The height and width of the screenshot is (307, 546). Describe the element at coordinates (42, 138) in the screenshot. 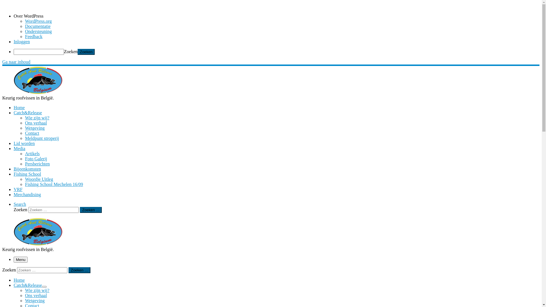

I see `Meldpunt stroperij` at that location.